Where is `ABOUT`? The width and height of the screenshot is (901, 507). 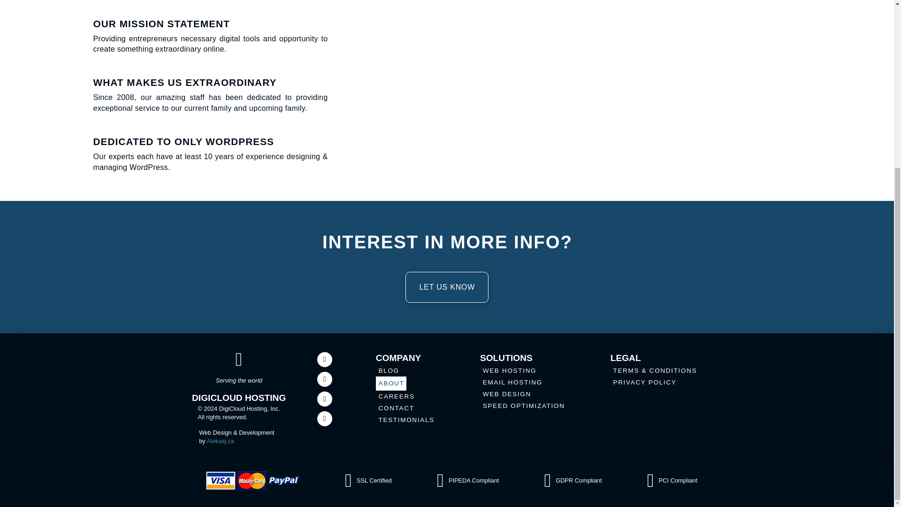
ABOUT is located at coordinates (390, 383).